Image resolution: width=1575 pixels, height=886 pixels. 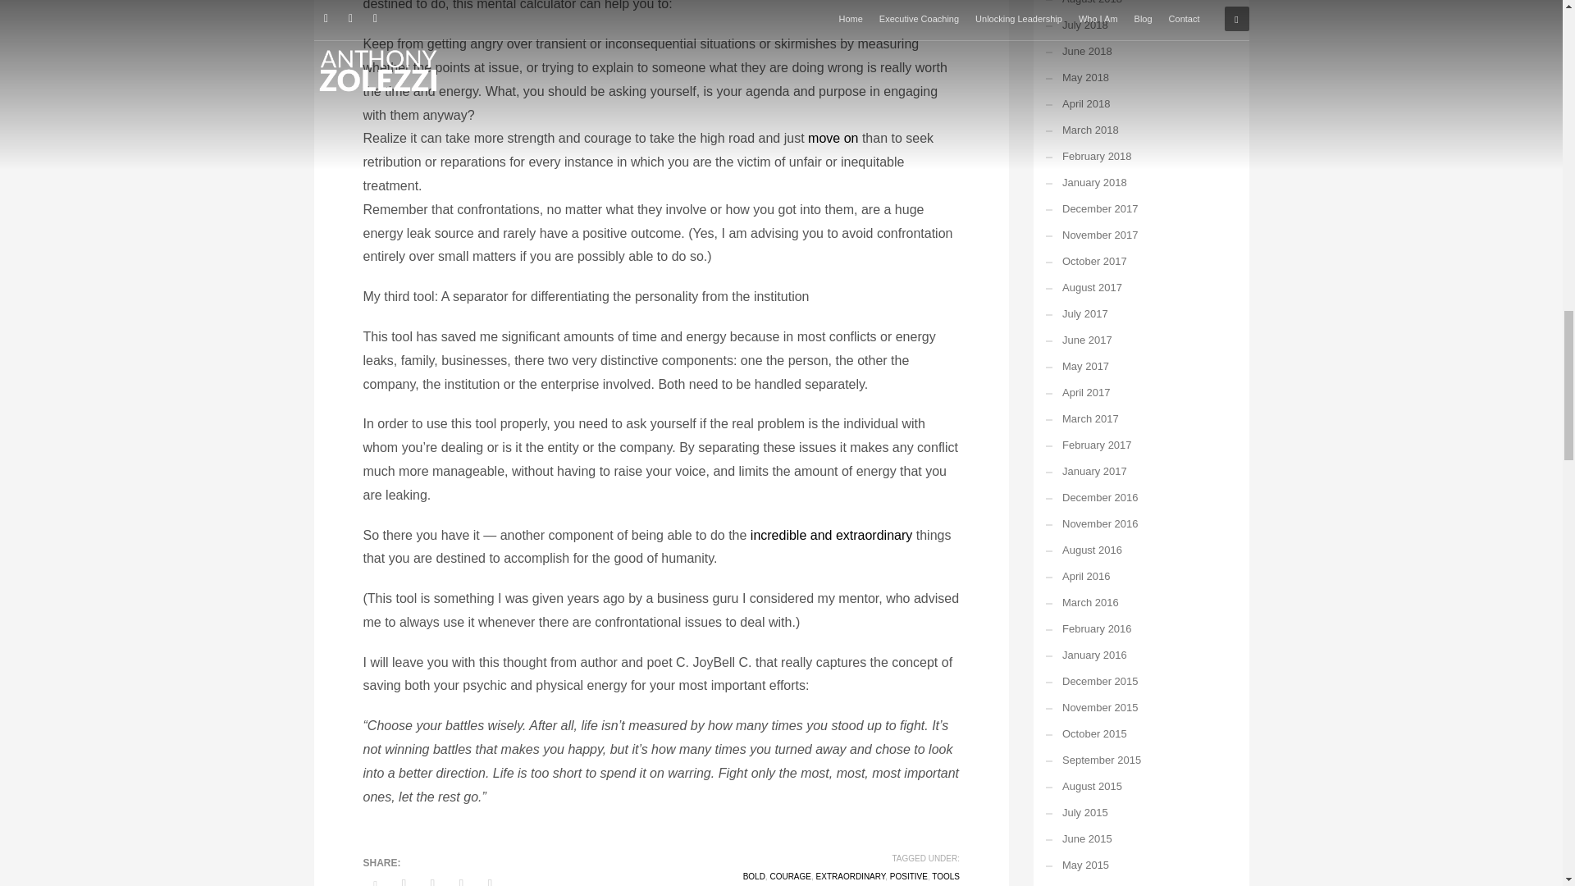 I want to click on SHARE ON PINTEREST, so click(x=461, y=879).